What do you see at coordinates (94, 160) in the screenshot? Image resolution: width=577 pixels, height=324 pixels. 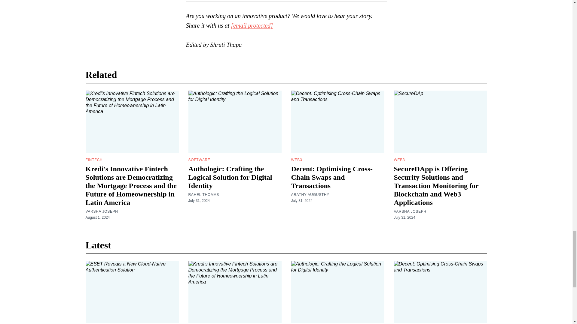 I see `FINTECH` at bounding box center [94, 160].